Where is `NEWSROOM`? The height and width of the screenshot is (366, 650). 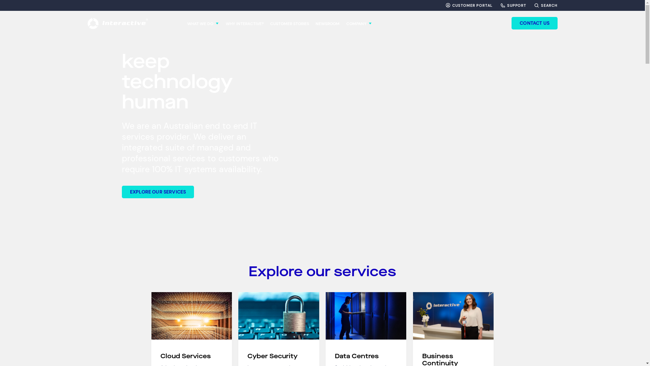 NEWSROOM is located at coordinates (327, 23).